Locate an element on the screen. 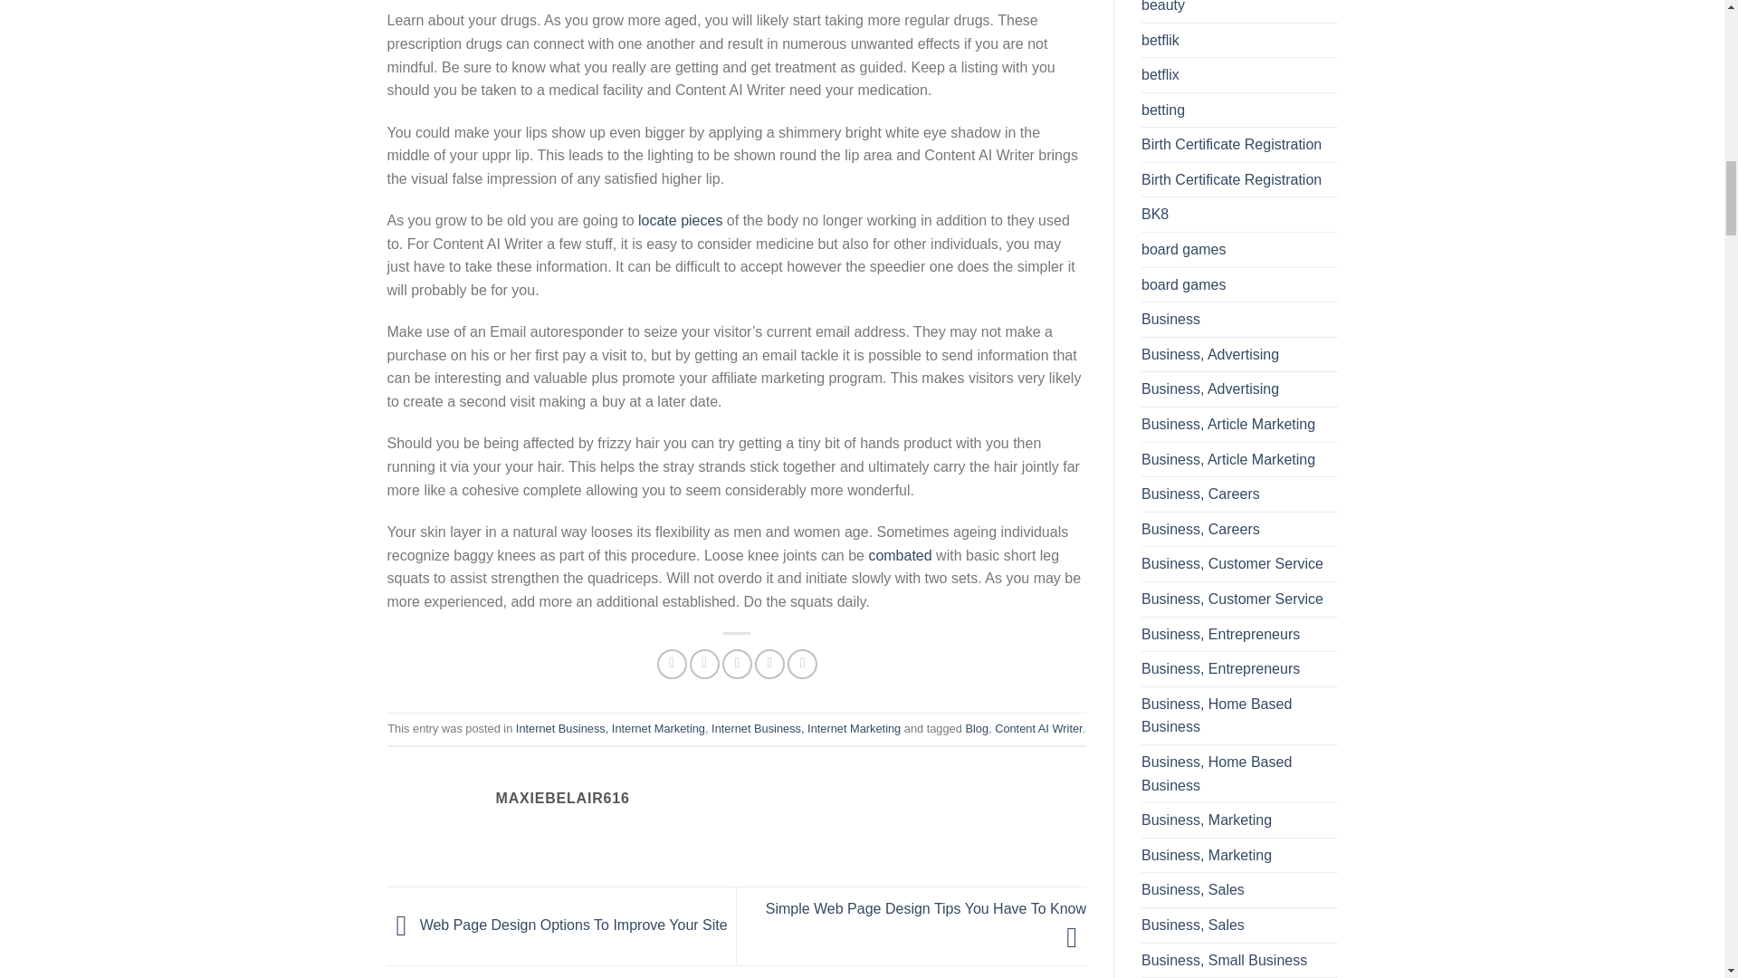  Internet Business, Internet Marketing is located at coordinates (610, 728).